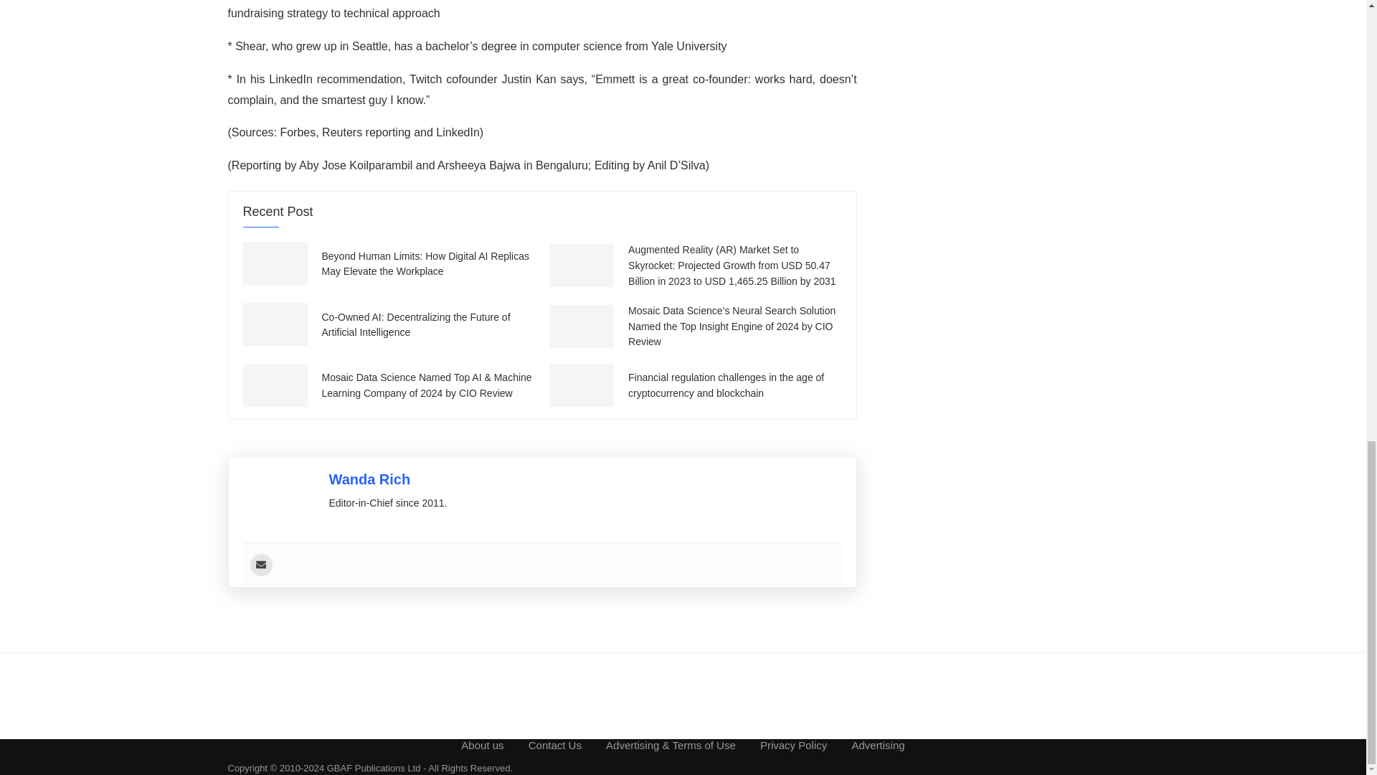 Image resolution: width=1377 pixels, height=775 pixels. I want to click on Wanda Rich, so click(369, 479).